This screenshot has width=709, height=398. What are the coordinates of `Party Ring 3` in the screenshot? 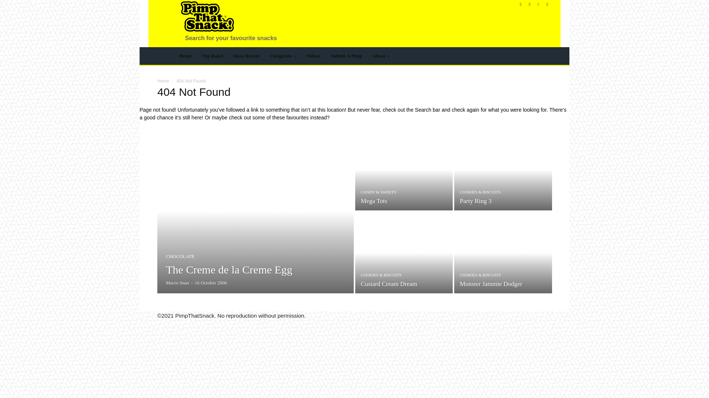 It's located at (475, 201).